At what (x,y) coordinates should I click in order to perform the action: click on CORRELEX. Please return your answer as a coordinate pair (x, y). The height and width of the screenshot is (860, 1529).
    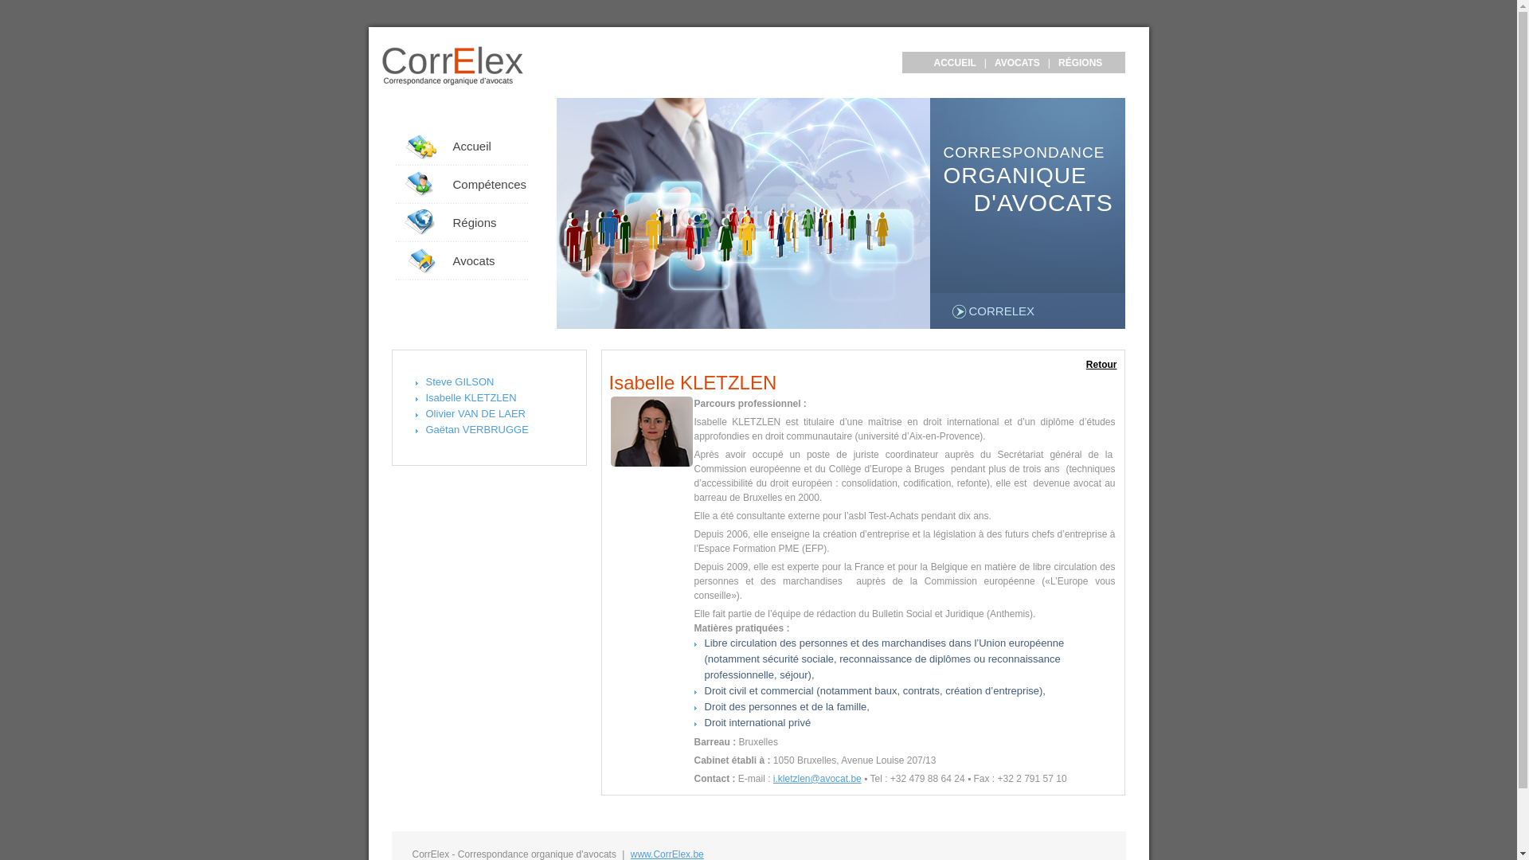
    Looking at the image, I should click on (992, 311).